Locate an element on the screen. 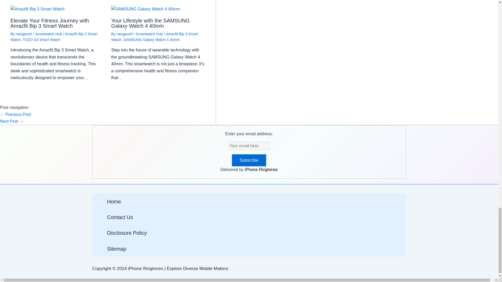 The width and height of the screenshot is (502, 282). SAMSUNG Galaxy Watch 4 40mm is located at coordinates (145, 9).